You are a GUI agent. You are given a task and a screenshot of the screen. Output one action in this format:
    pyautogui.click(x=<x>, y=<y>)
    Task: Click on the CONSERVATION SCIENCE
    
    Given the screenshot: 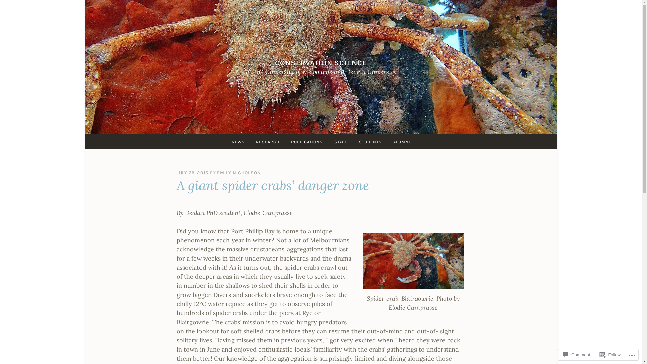 What is the action you would take?
    pyautogui.click(x=321, y=63)
    